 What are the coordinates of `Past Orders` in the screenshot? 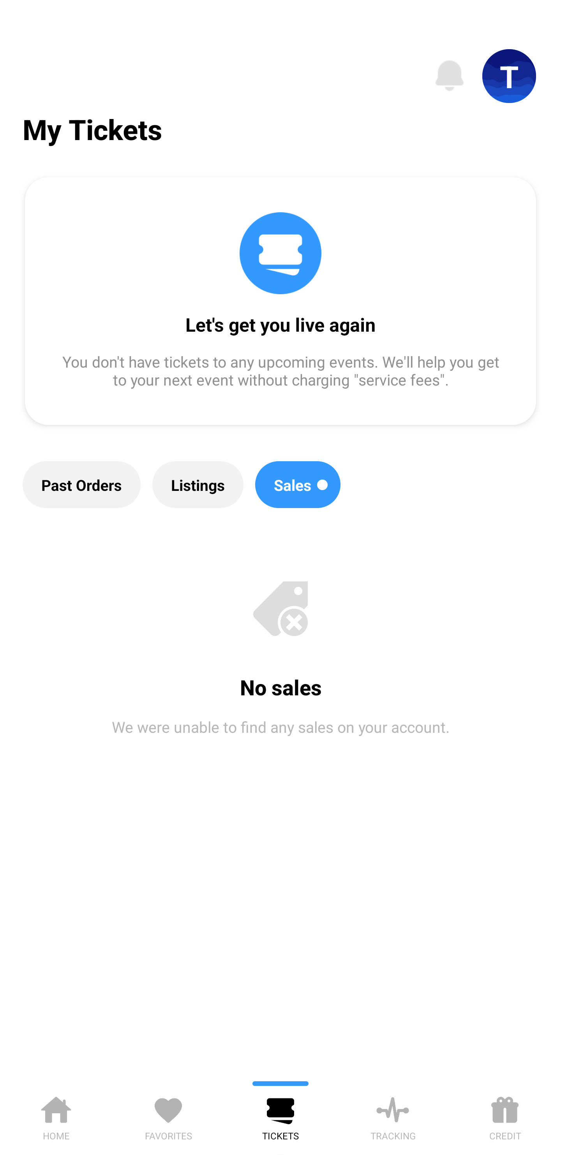 It's located at (81, 485).